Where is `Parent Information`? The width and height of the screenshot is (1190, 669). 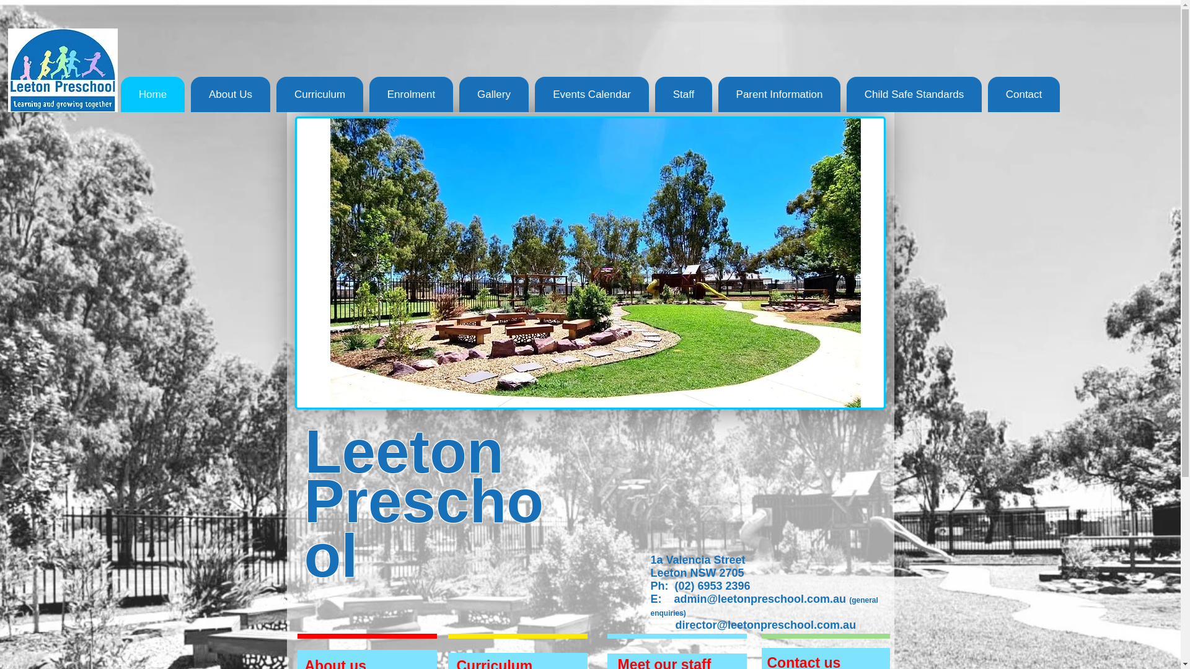 Parent Information is located at coordinates (780, 94).